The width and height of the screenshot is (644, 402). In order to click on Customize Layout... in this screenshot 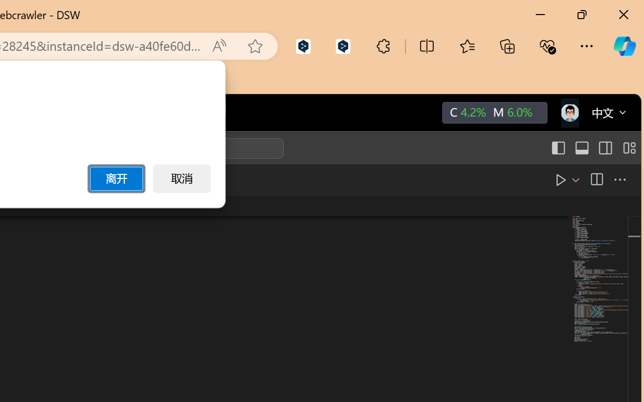, I will do `click(628, 148)`.